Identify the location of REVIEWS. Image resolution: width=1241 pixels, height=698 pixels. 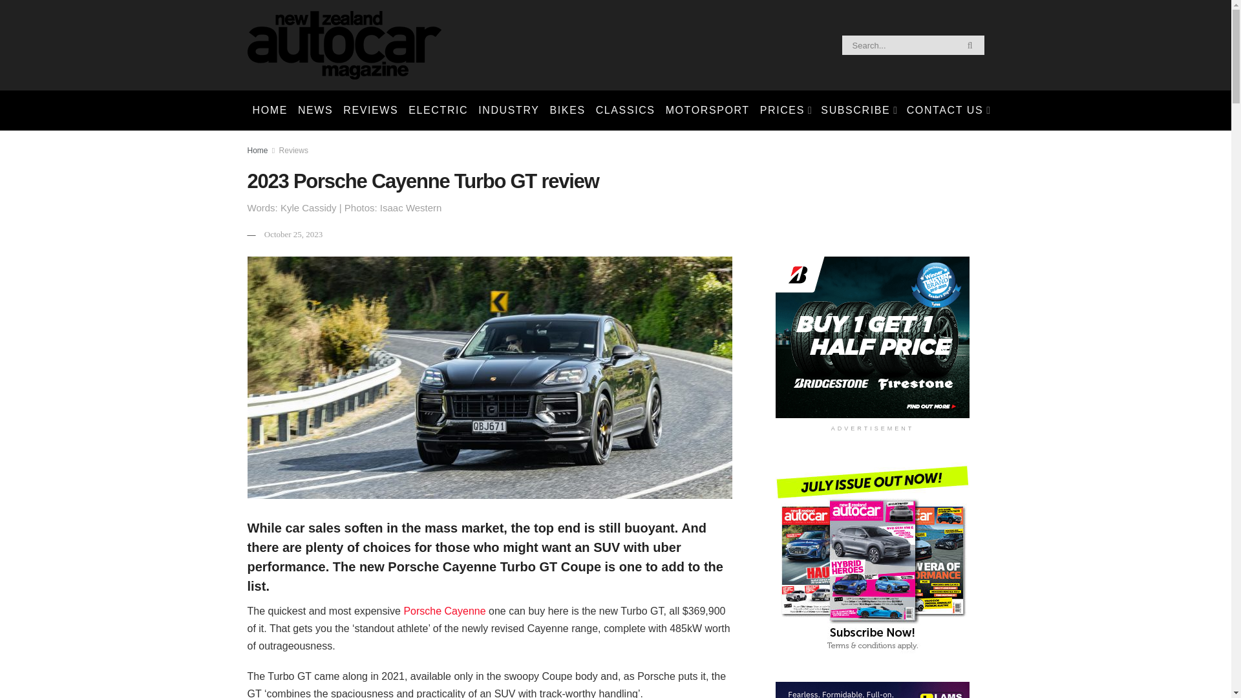
(370, 110).